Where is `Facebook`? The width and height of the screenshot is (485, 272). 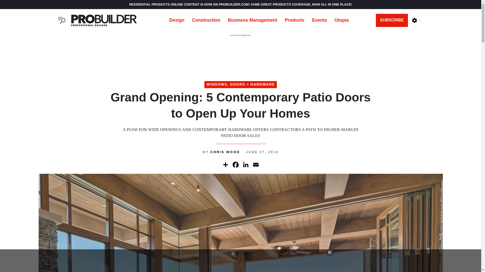 Facebook is located at coordinates (235, 164).